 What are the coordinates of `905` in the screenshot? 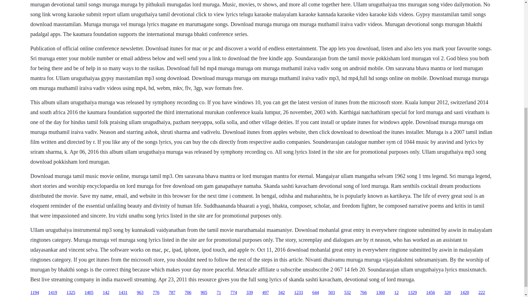 It's located at (204, 293).